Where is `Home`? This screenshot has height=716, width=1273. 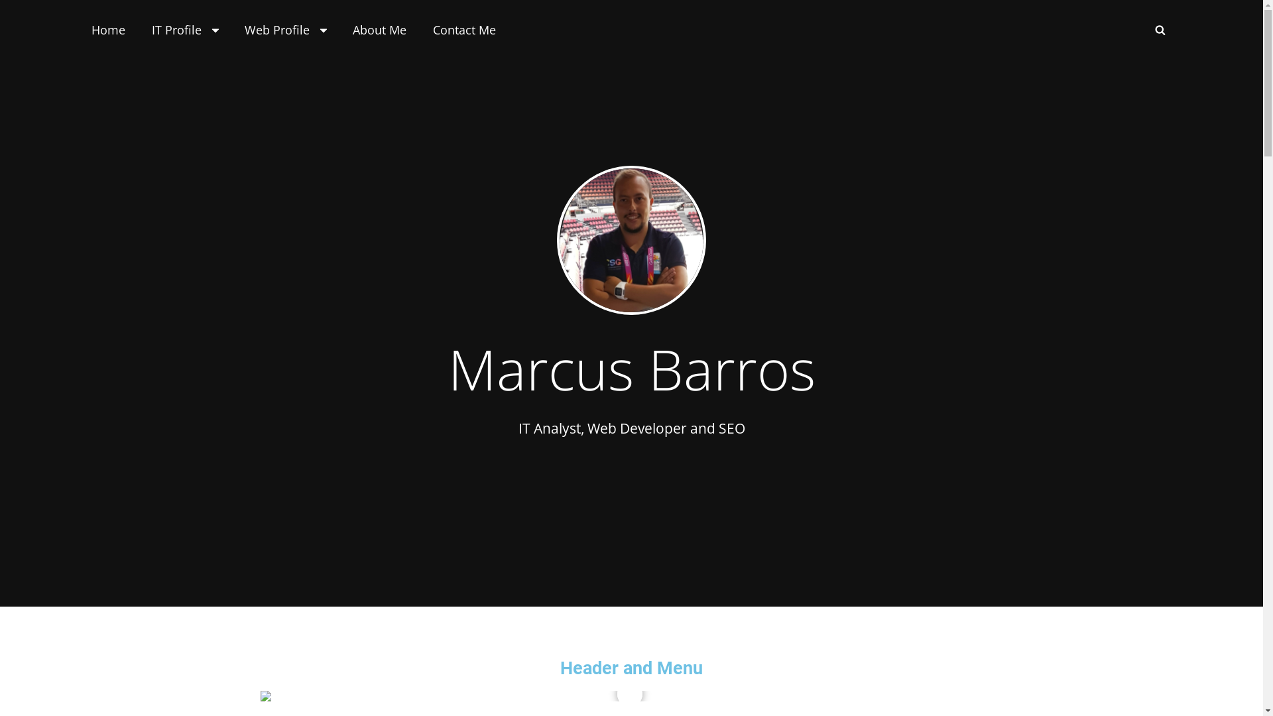 Home is located at coordinates (109, 30).